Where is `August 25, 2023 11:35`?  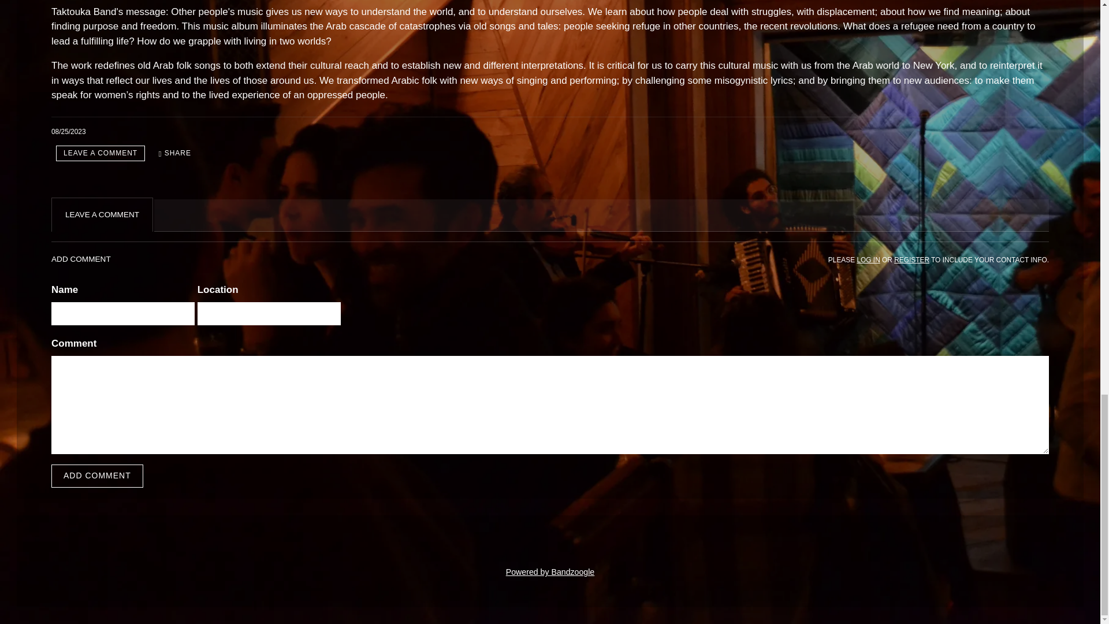 August 25, 2023 11:35 is located at coordinates (68, 132).